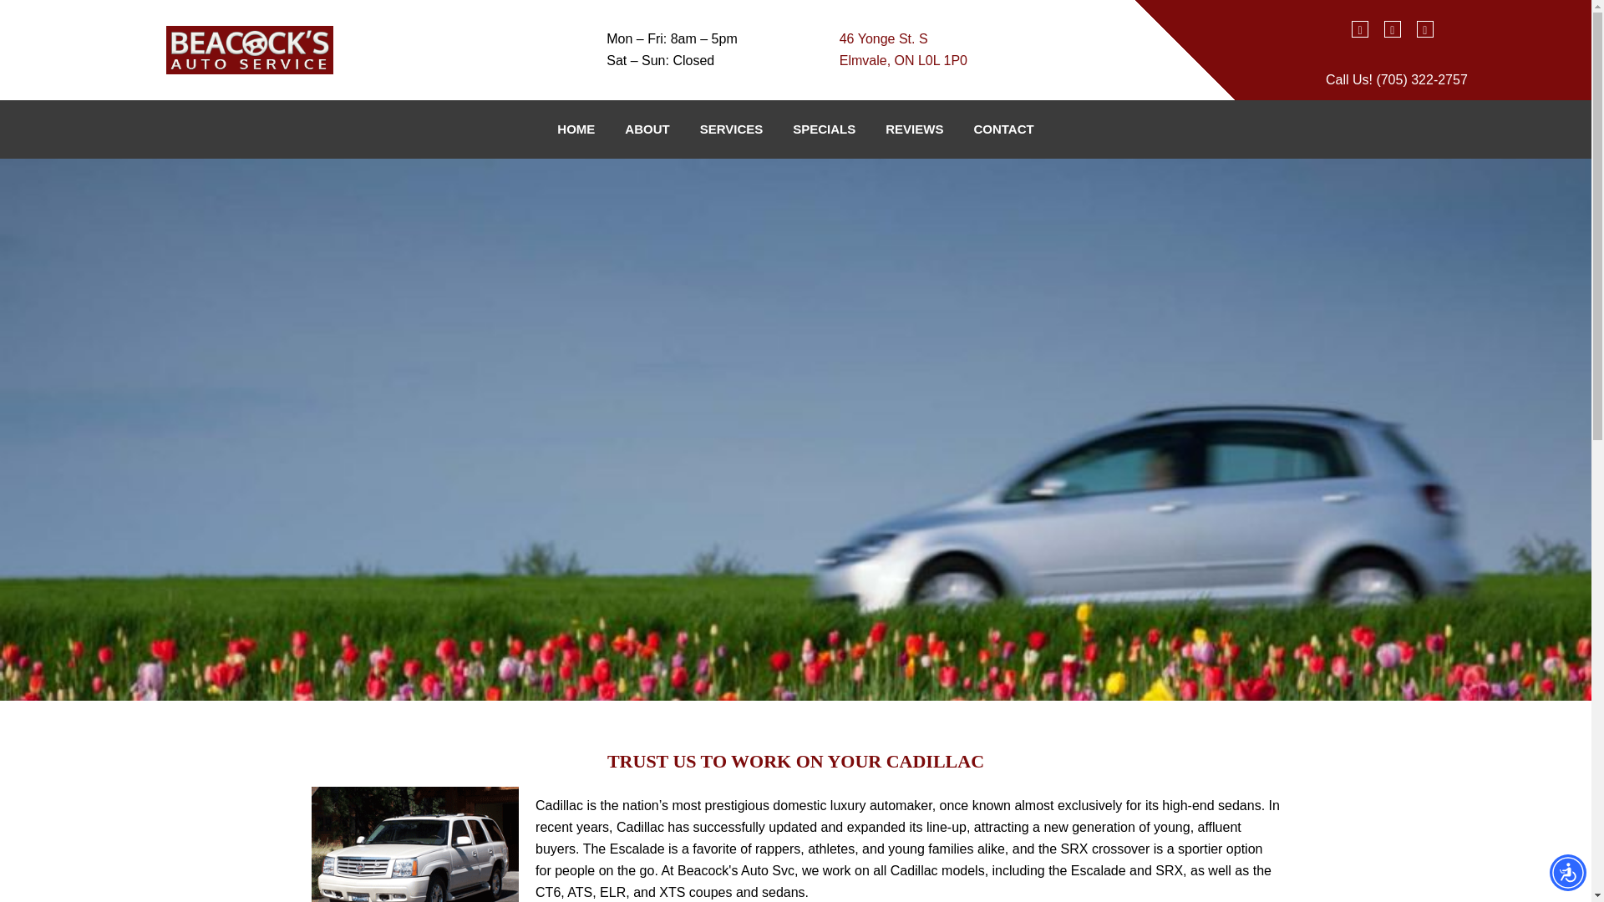  Describe the element at coordinates (884, 38) in the screenshot. I see `46 Yonge St. S` at that location.